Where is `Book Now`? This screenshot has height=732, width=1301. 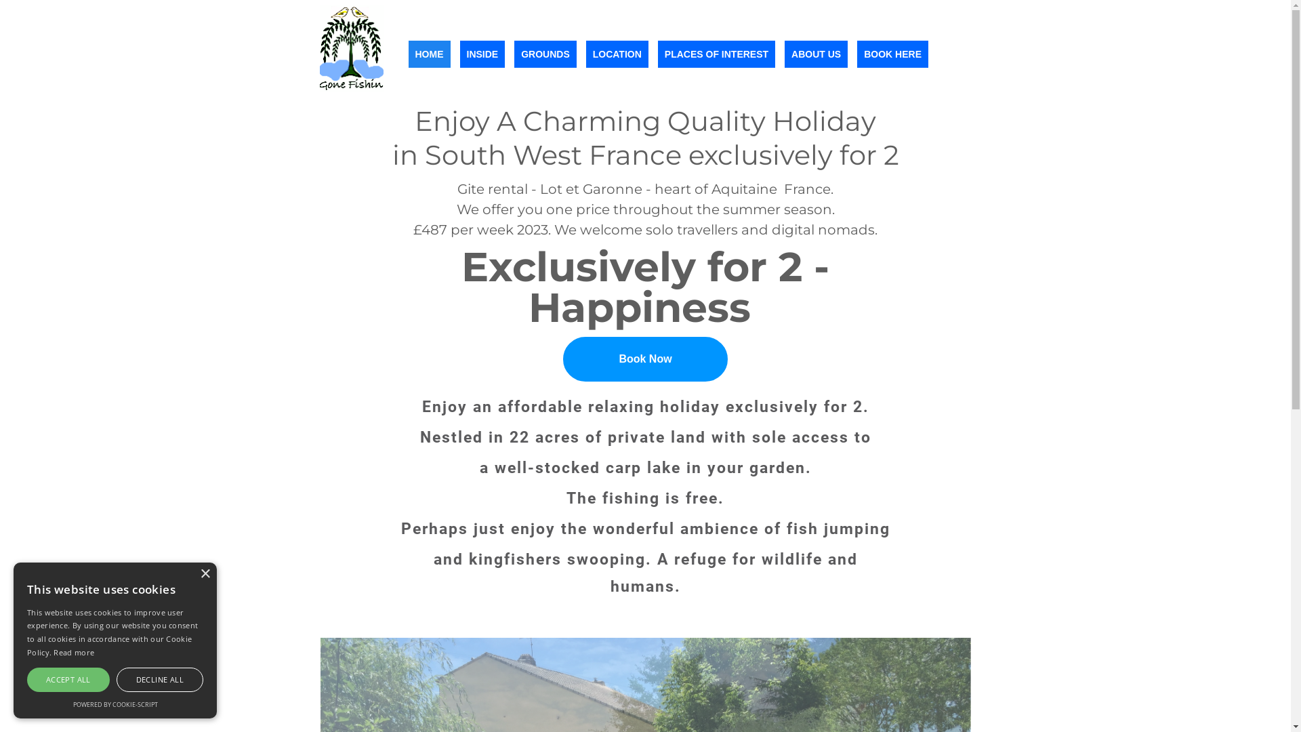 Book Now is located at coordinates (645, 359).